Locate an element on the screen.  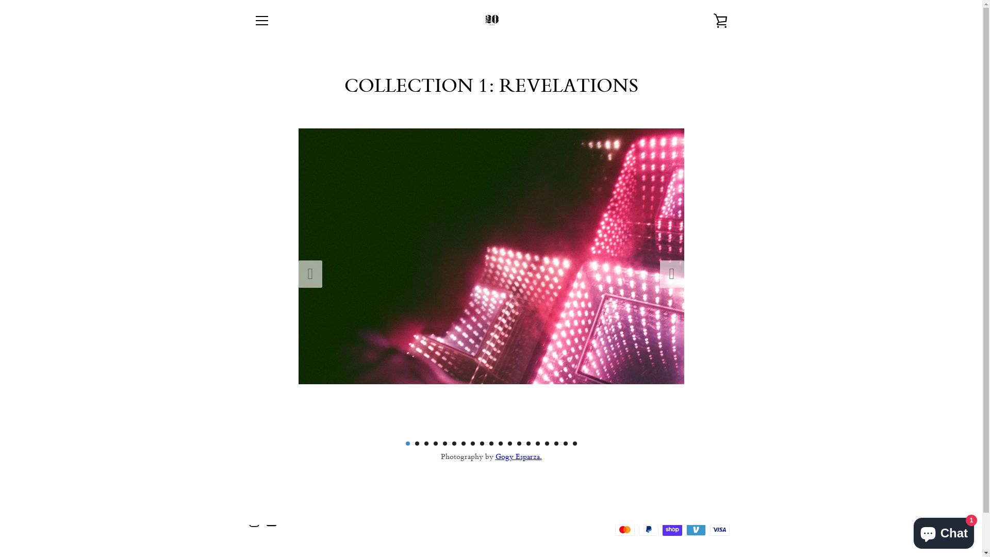
12 is located at coordinates (509, 444).